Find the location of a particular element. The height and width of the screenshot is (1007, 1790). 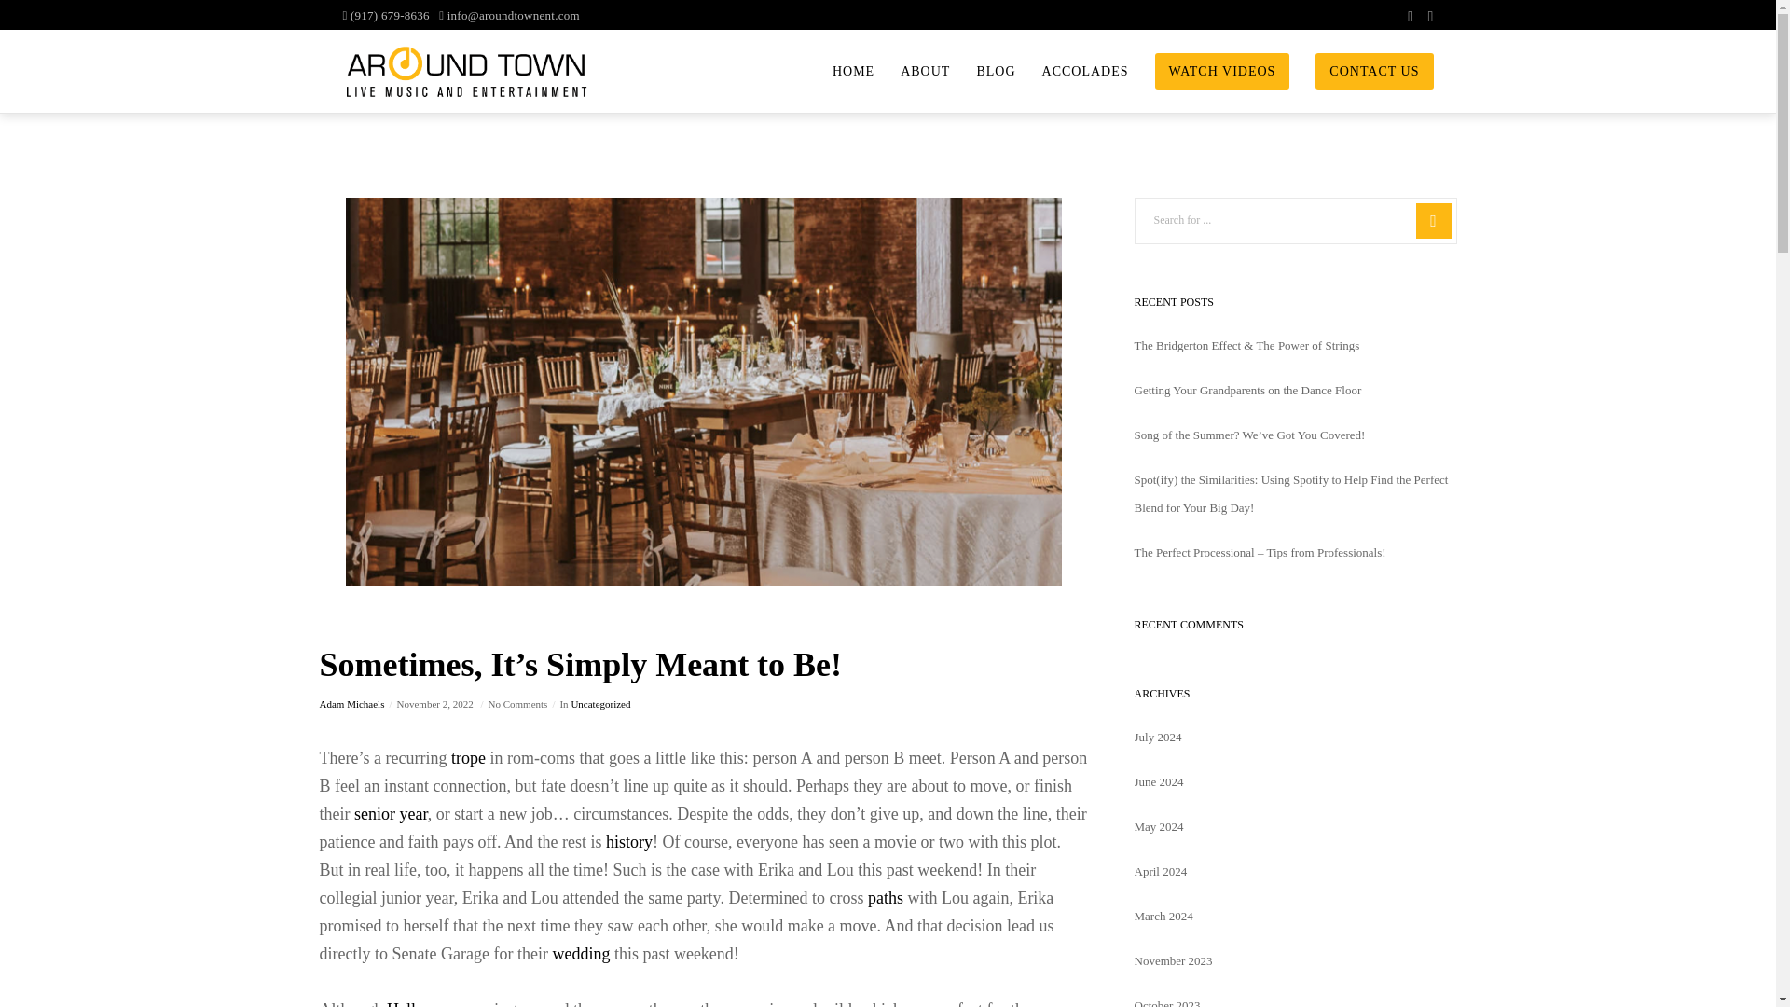

Adam Michaels is located at coordinates (351, 704).